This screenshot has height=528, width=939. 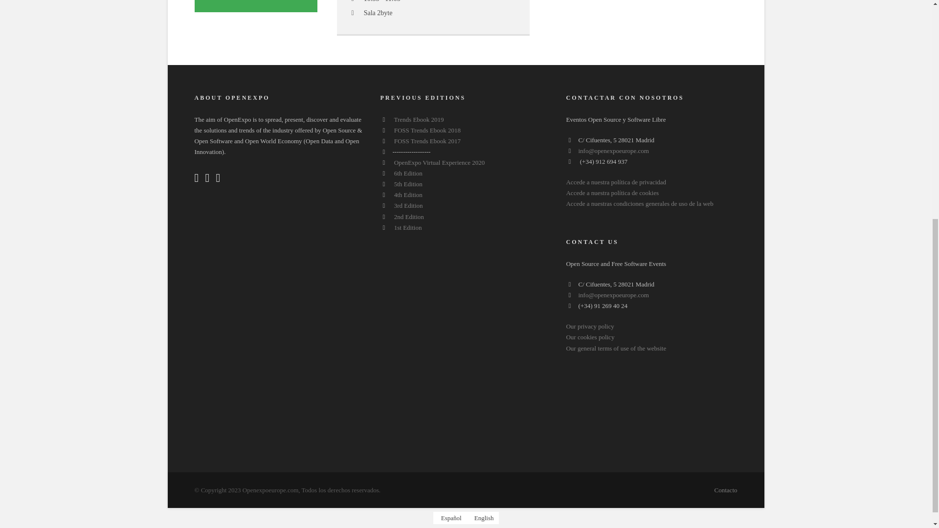 I want to click on 2nd Edition, so click(x=409, y=217).